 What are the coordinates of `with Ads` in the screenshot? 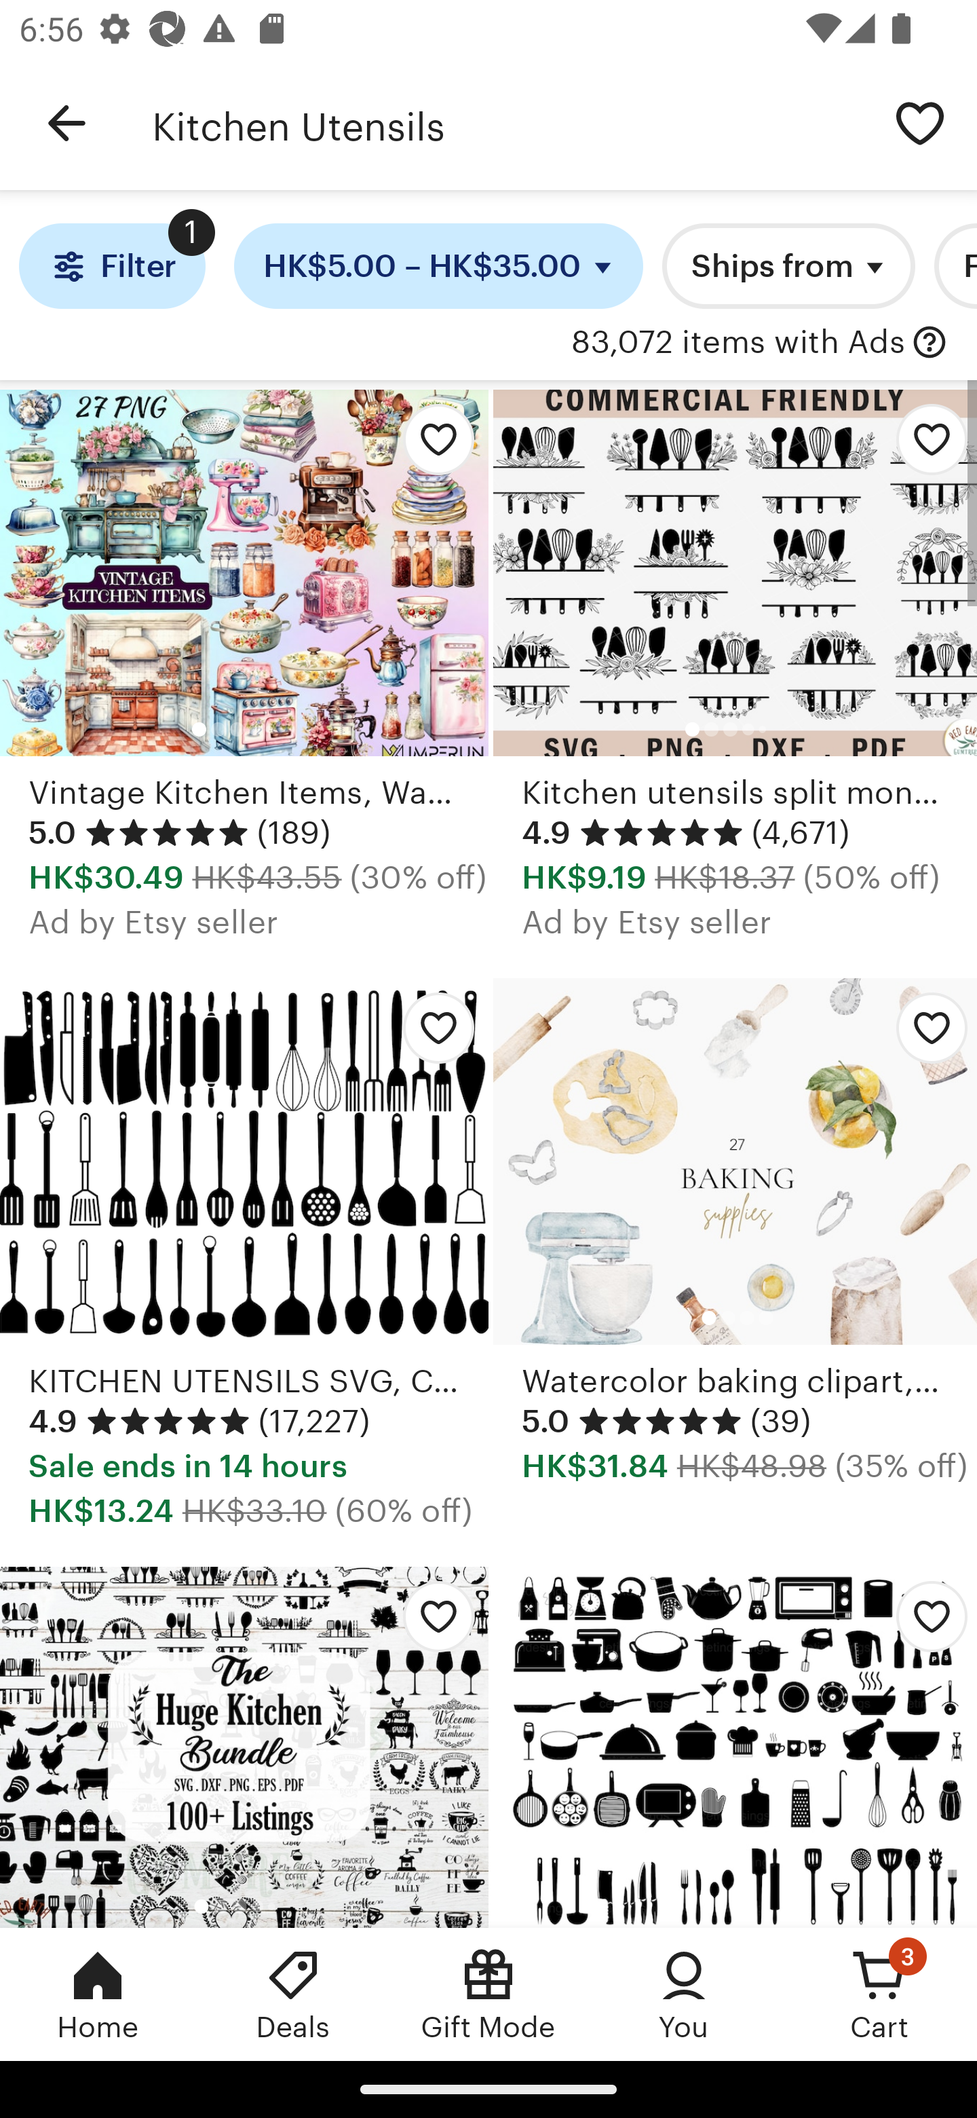 It's located at (930, 343).